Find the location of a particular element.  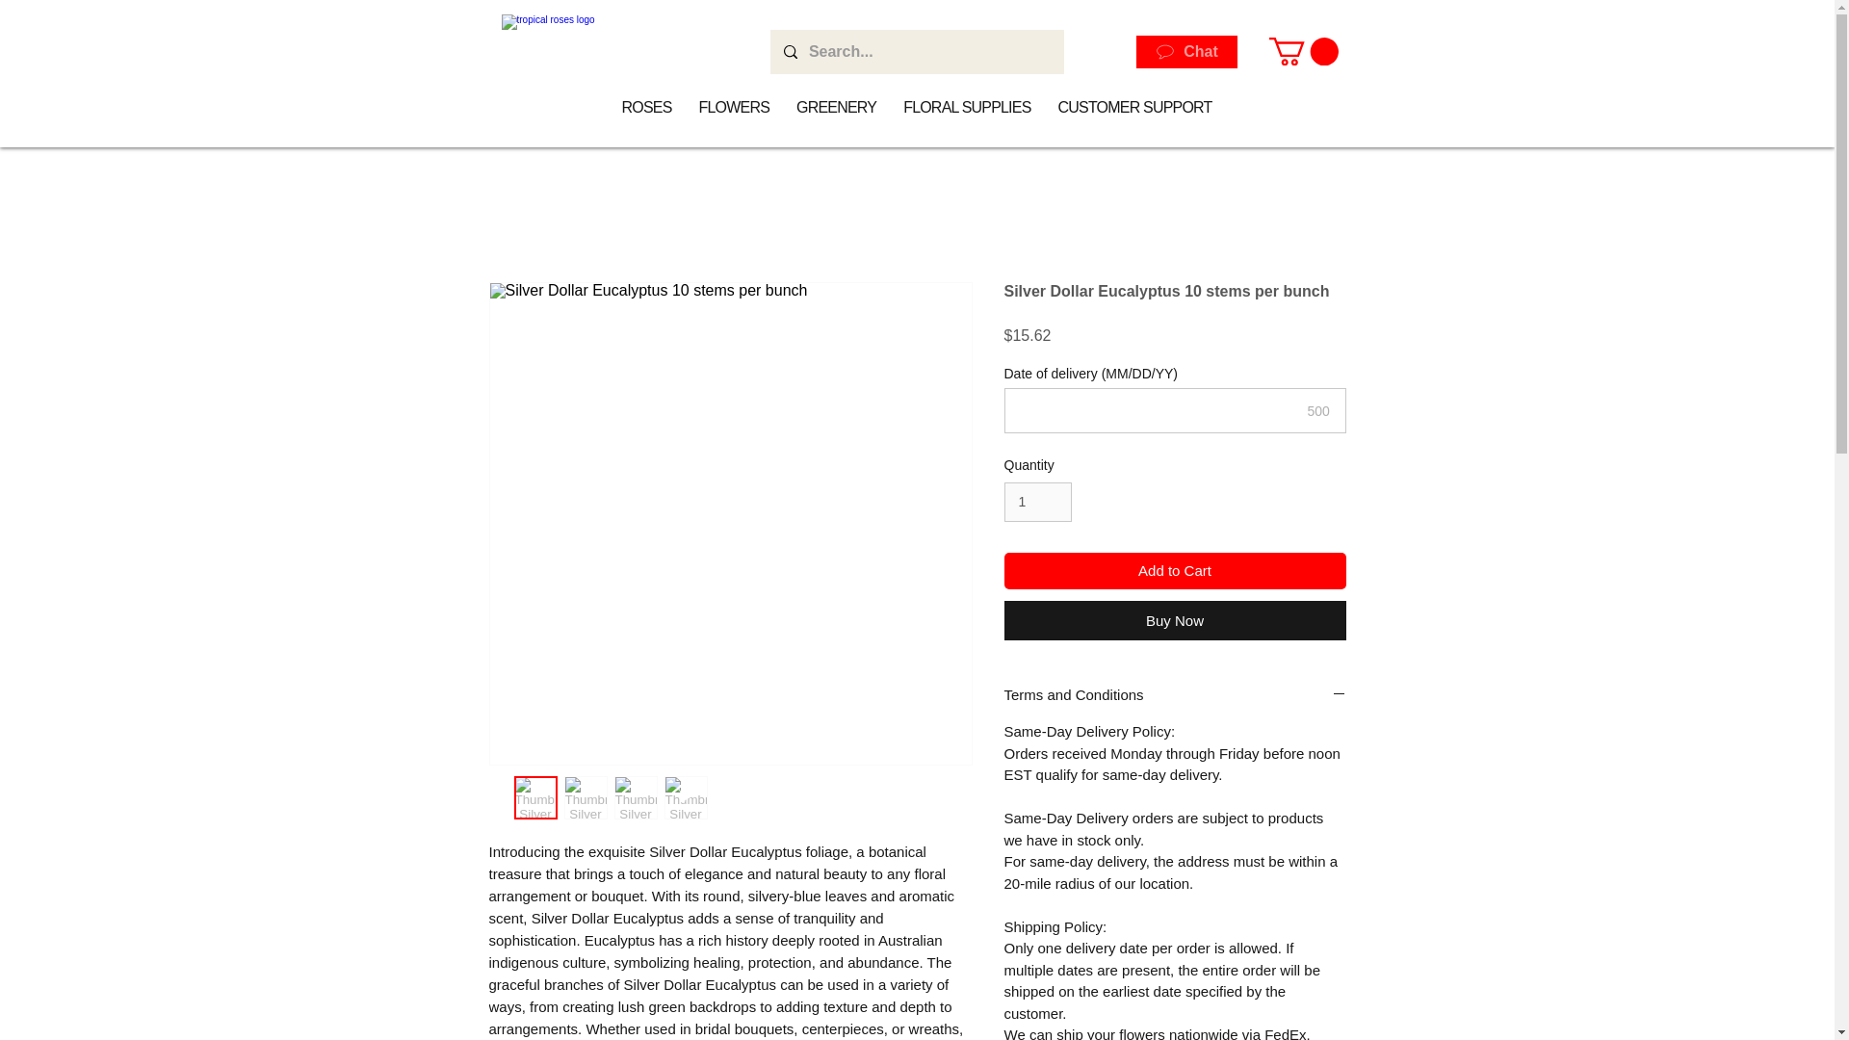

Buy Now is located at coordinates (1175, 620).